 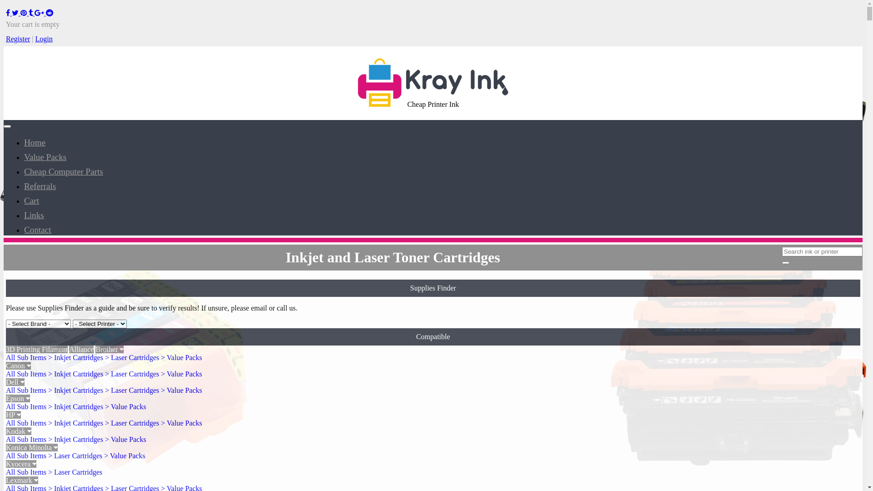 I want to click on > Value Packs, so click(x=182, y=423).